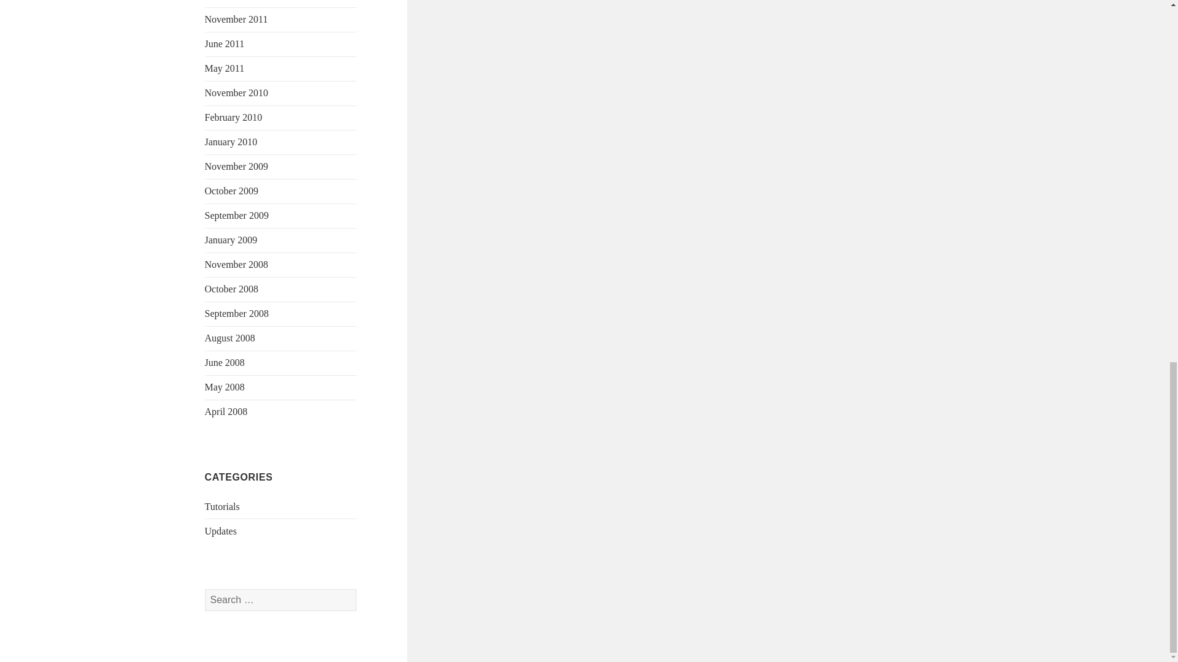 The height and width of the screenshot is (662, 1178). I want to click on August 2008, so click(230, 338).